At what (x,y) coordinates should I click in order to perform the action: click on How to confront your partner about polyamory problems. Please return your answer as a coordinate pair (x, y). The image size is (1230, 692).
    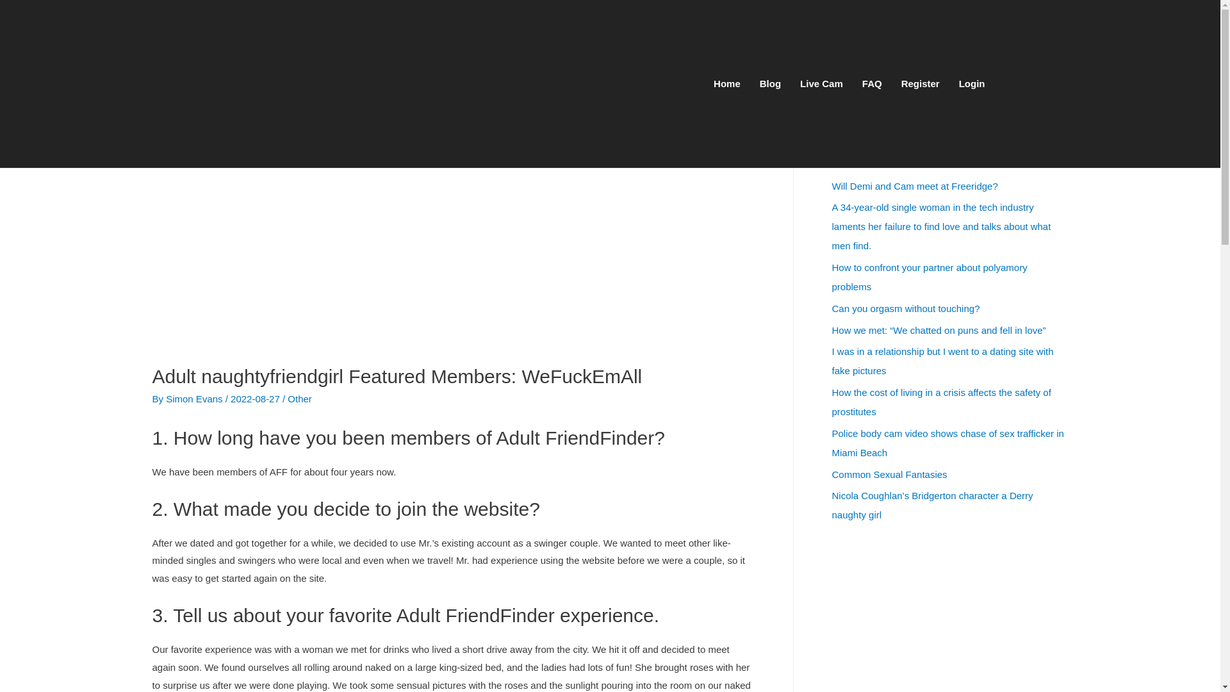
    Looking at the image, I should click on (929, 277).